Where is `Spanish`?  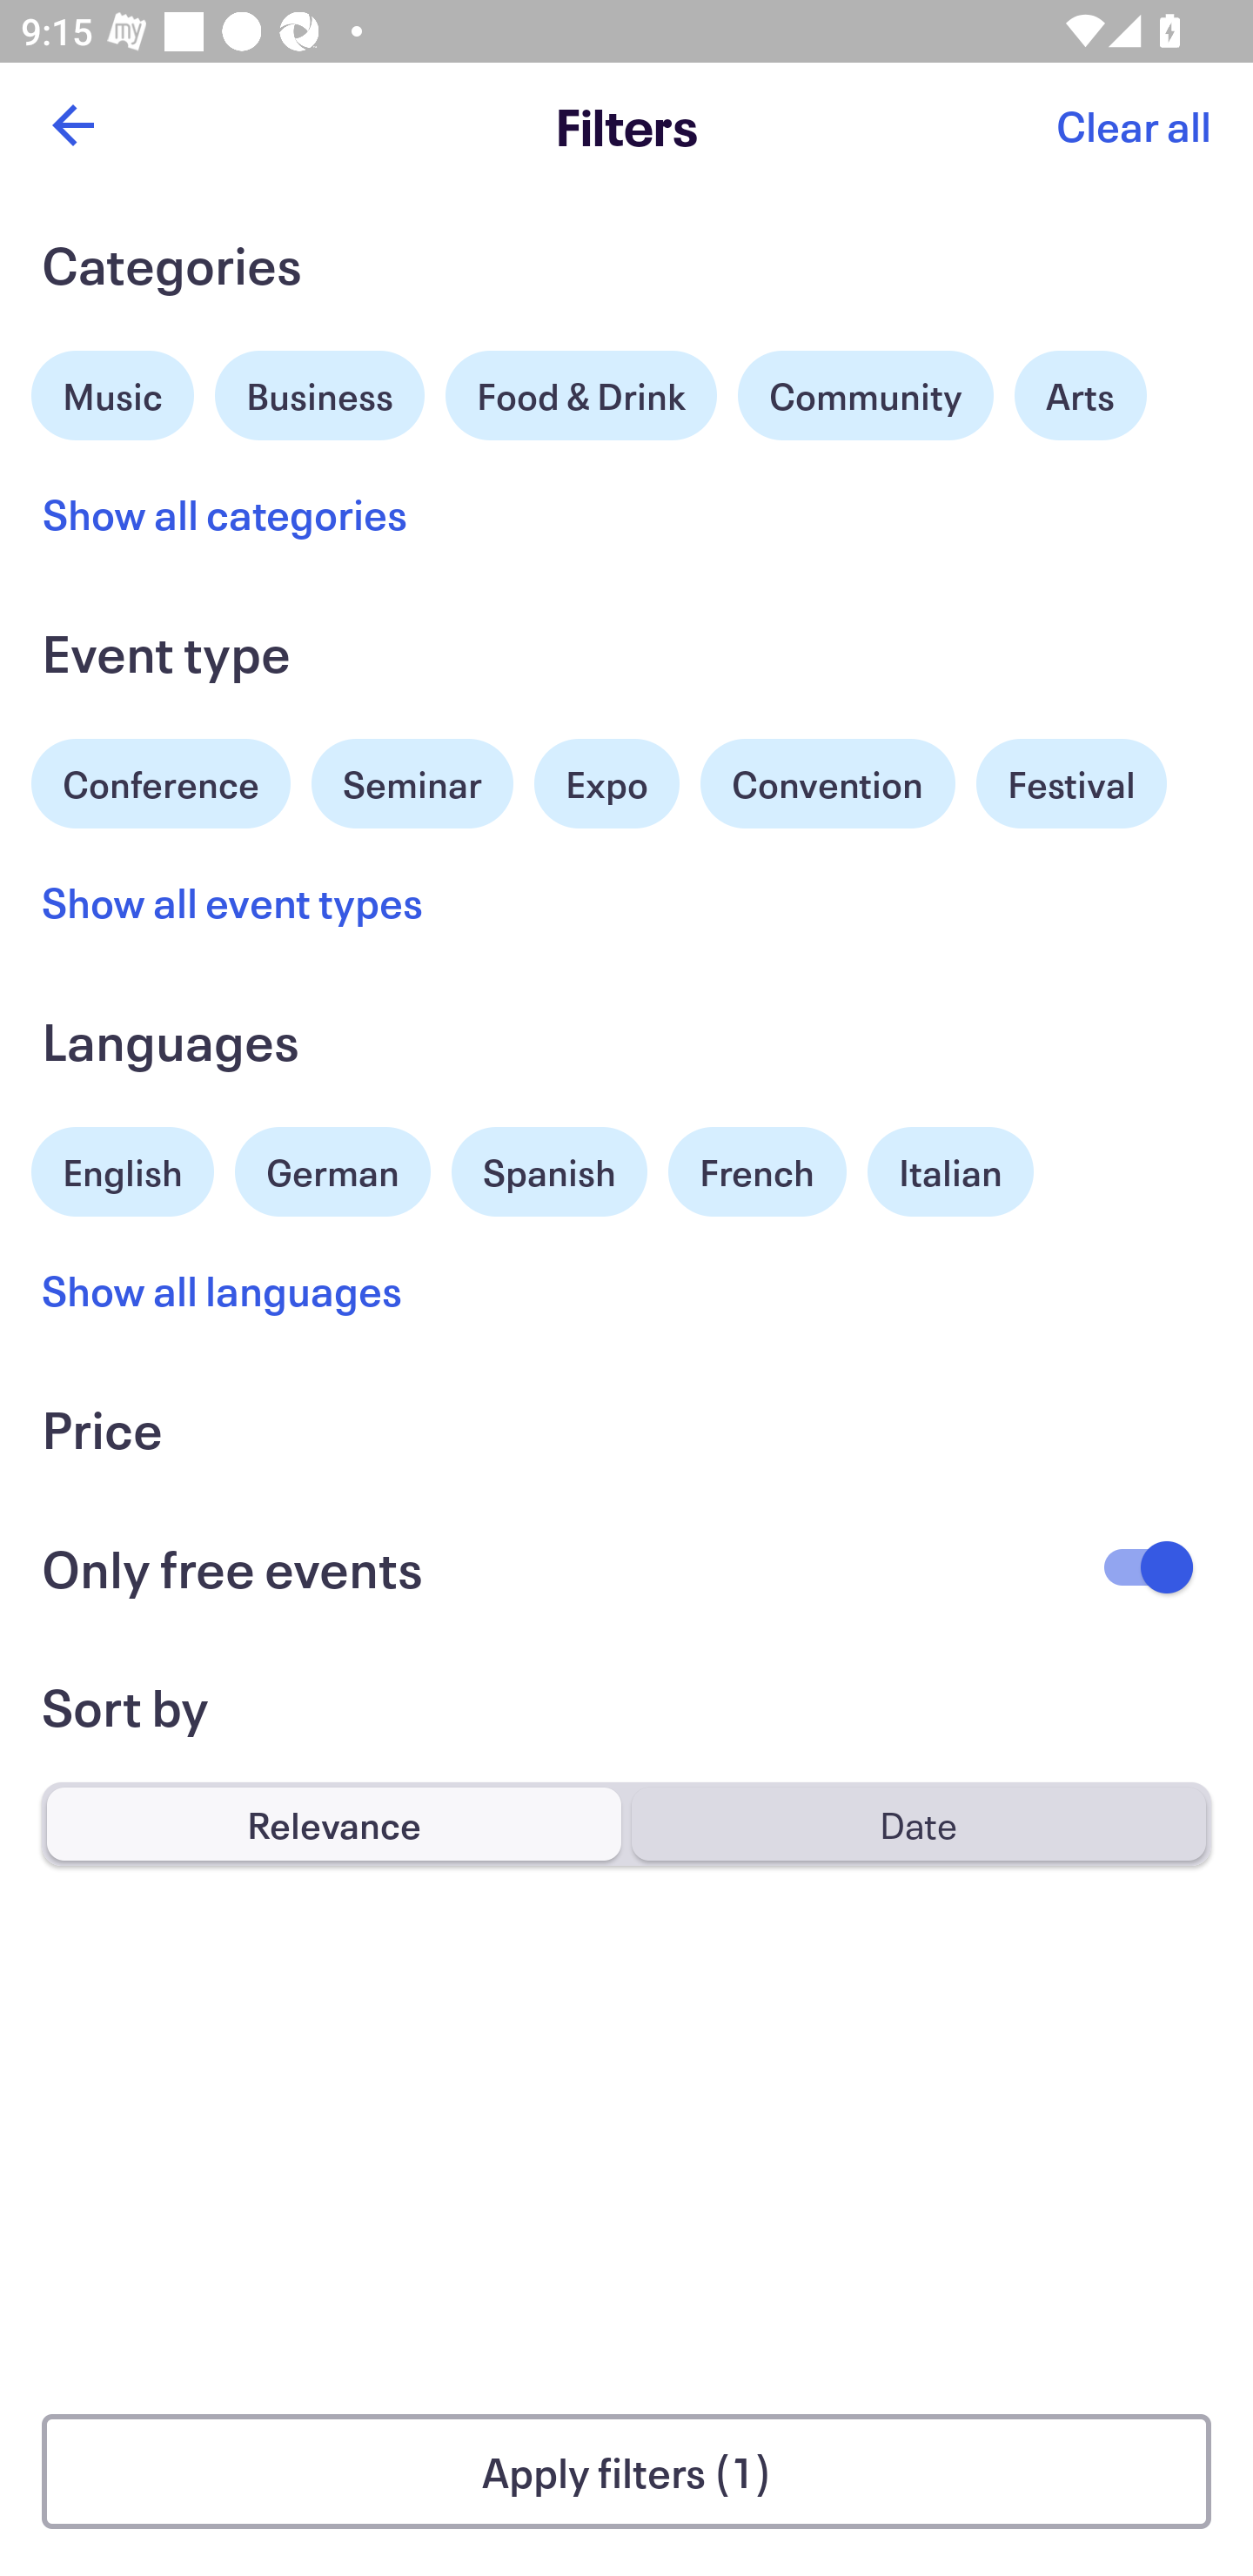
Spanish is located at coordinates (549, 1171).